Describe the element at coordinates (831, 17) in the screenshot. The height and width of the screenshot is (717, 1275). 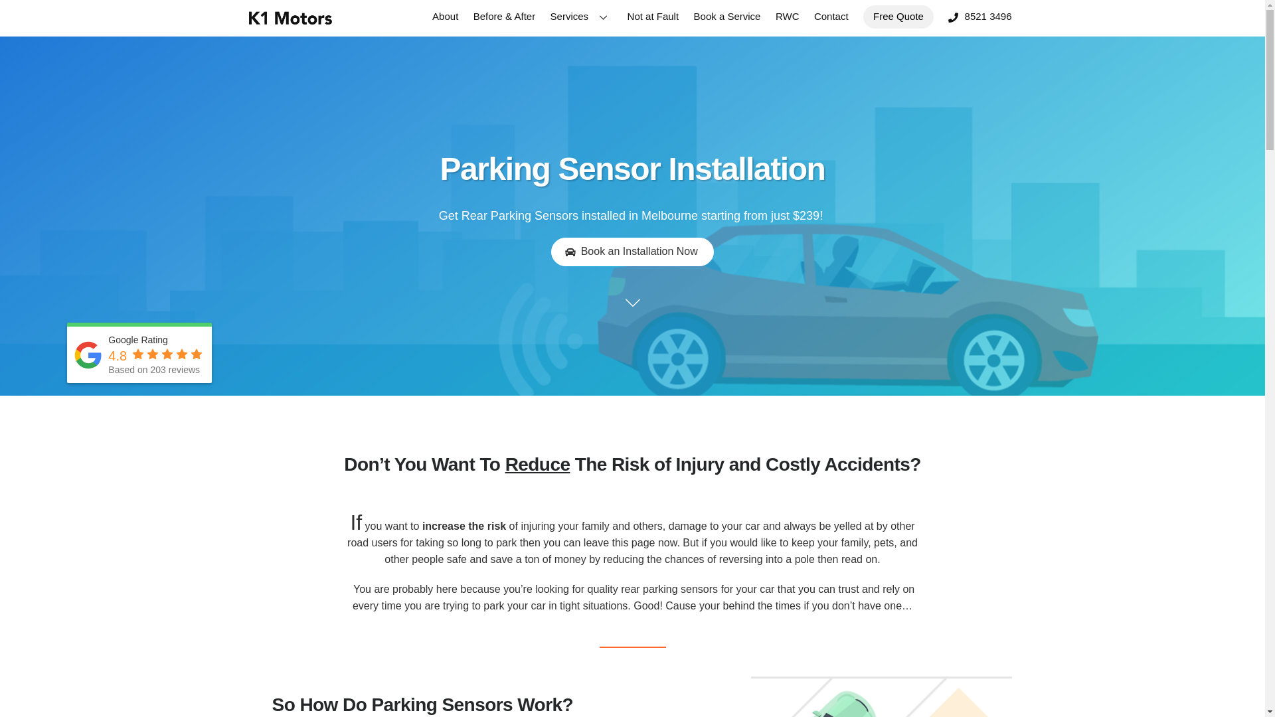
I see `Contact` at that location.